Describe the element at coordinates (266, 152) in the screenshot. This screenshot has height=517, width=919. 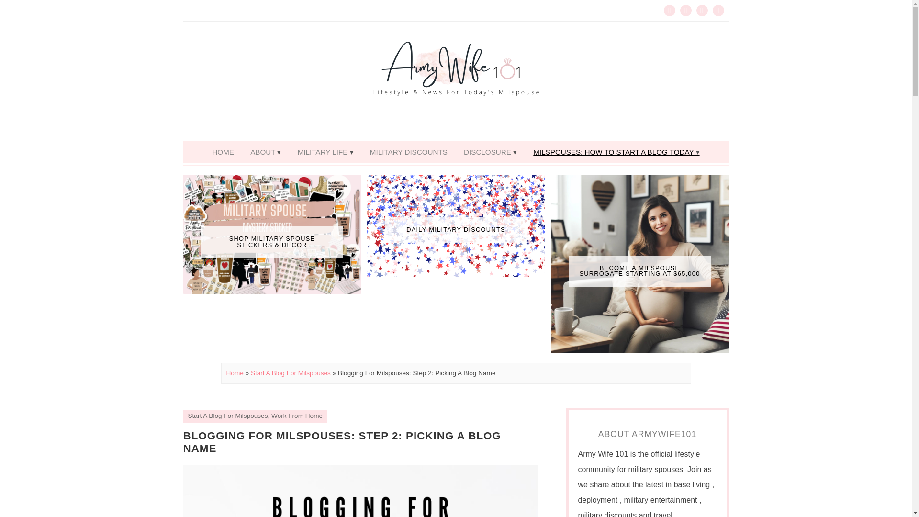
I see `ABOUT` at that location.